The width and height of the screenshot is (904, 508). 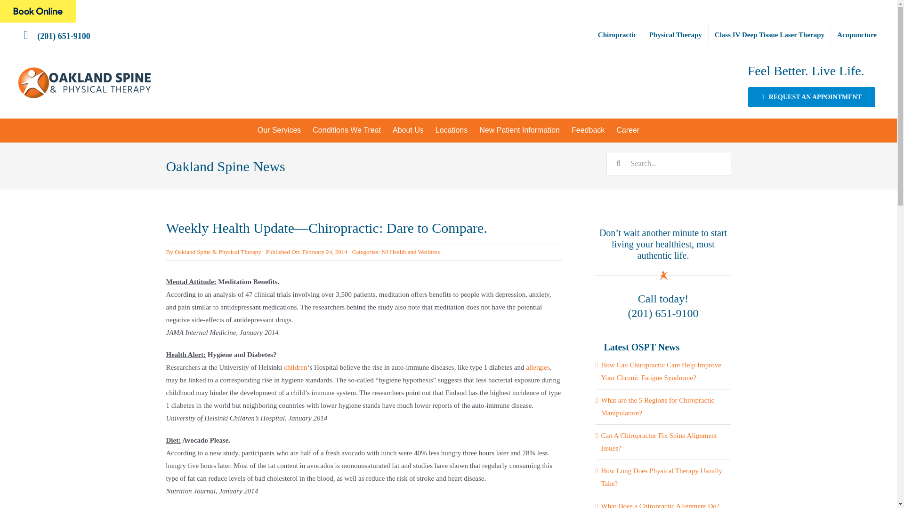 What do you see at coordinates (408, 130) in the screenshot?
I see `About Us` at bounding box center [408, 130].